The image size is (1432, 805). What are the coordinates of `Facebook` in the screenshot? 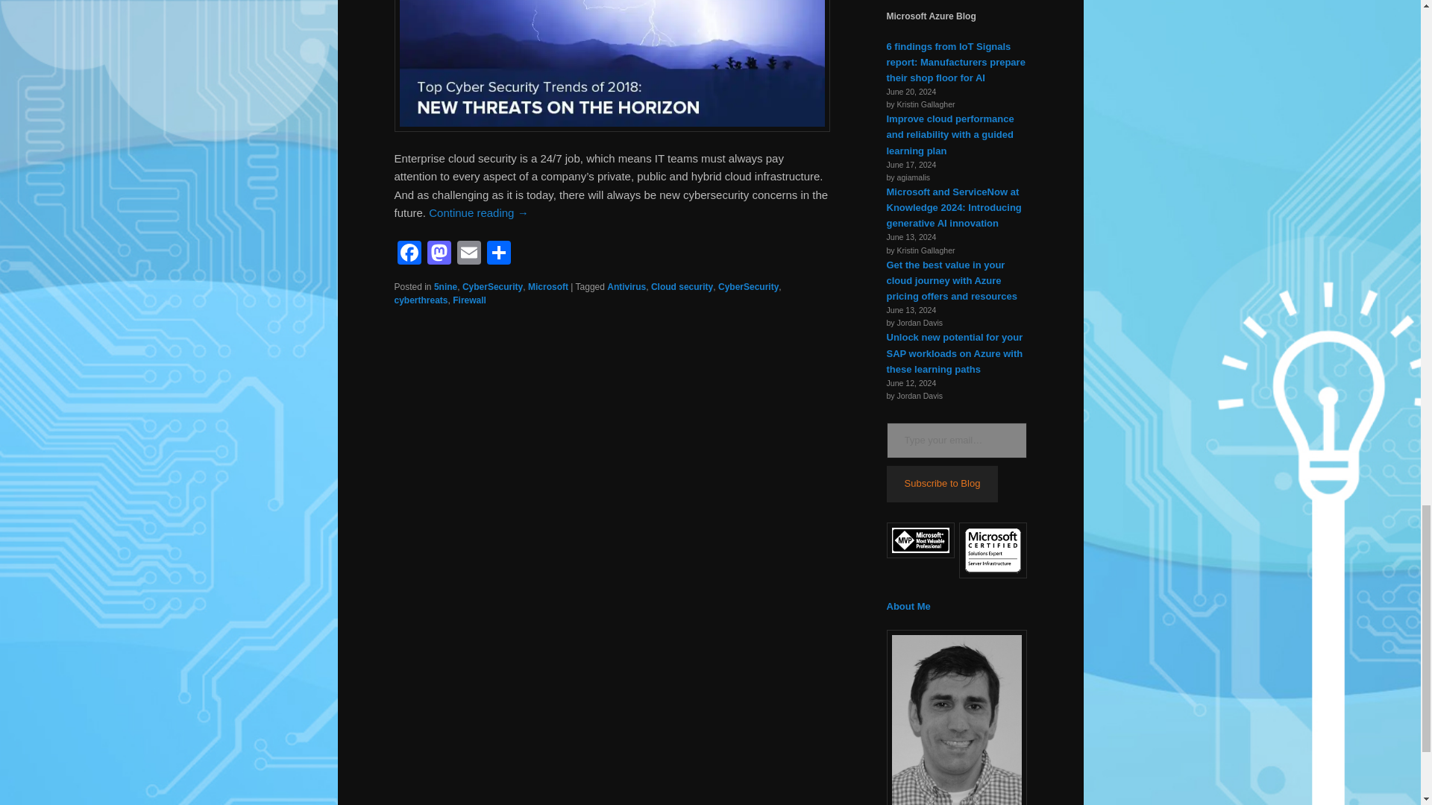 It's located at (409, 253).